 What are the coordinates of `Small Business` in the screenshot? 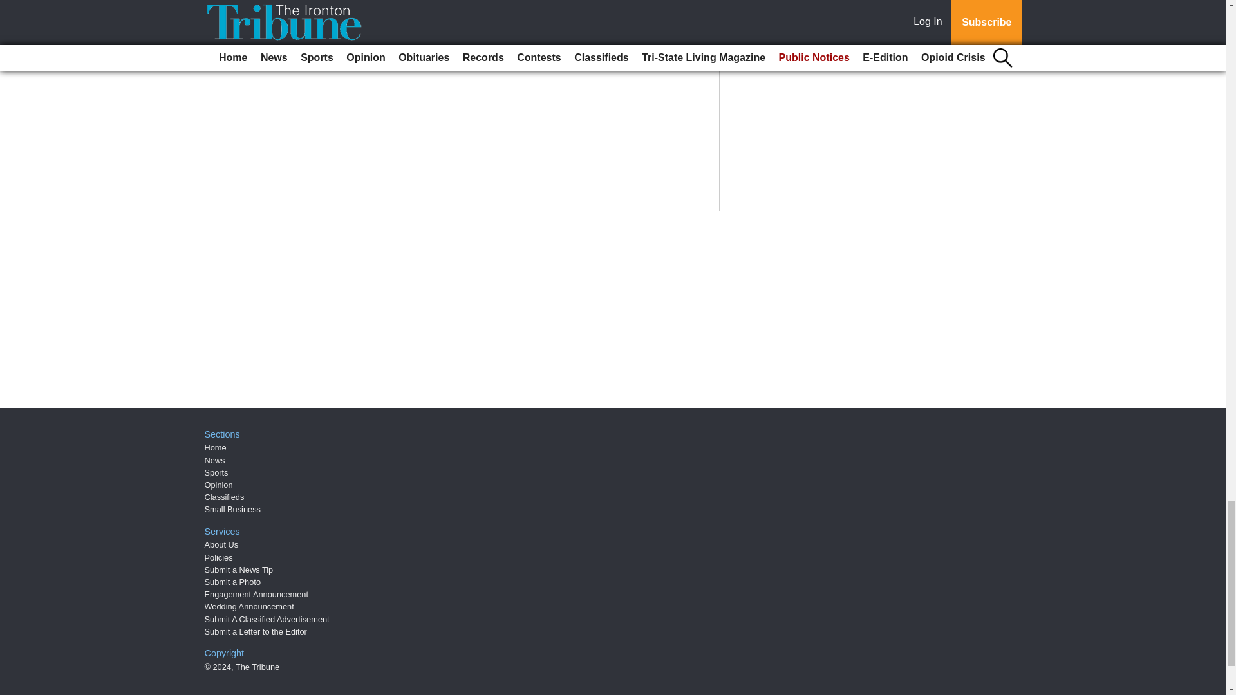 It's located at (233, 510).